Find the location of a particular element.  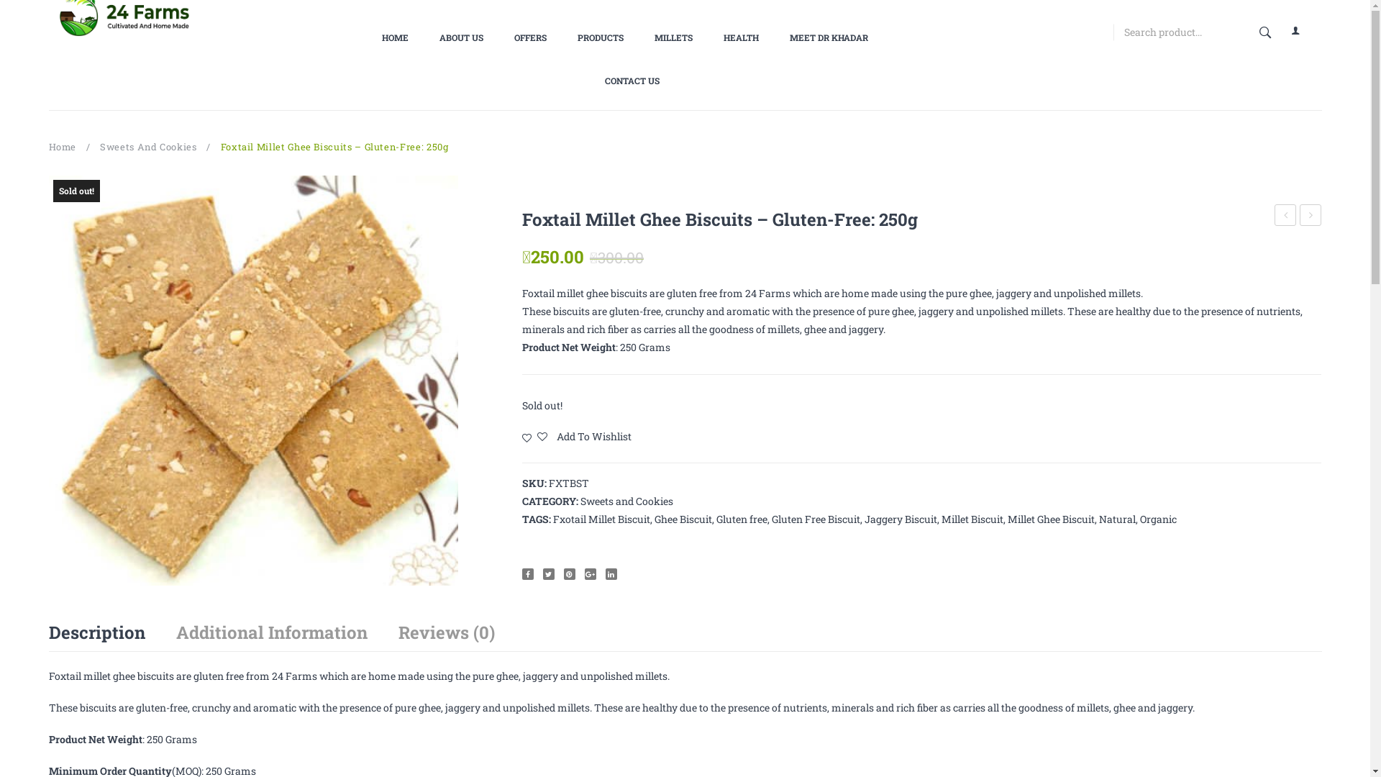

24 Farms Foxtail Ghee Biscuits Gluten Free is located at coordinates (254, 381).